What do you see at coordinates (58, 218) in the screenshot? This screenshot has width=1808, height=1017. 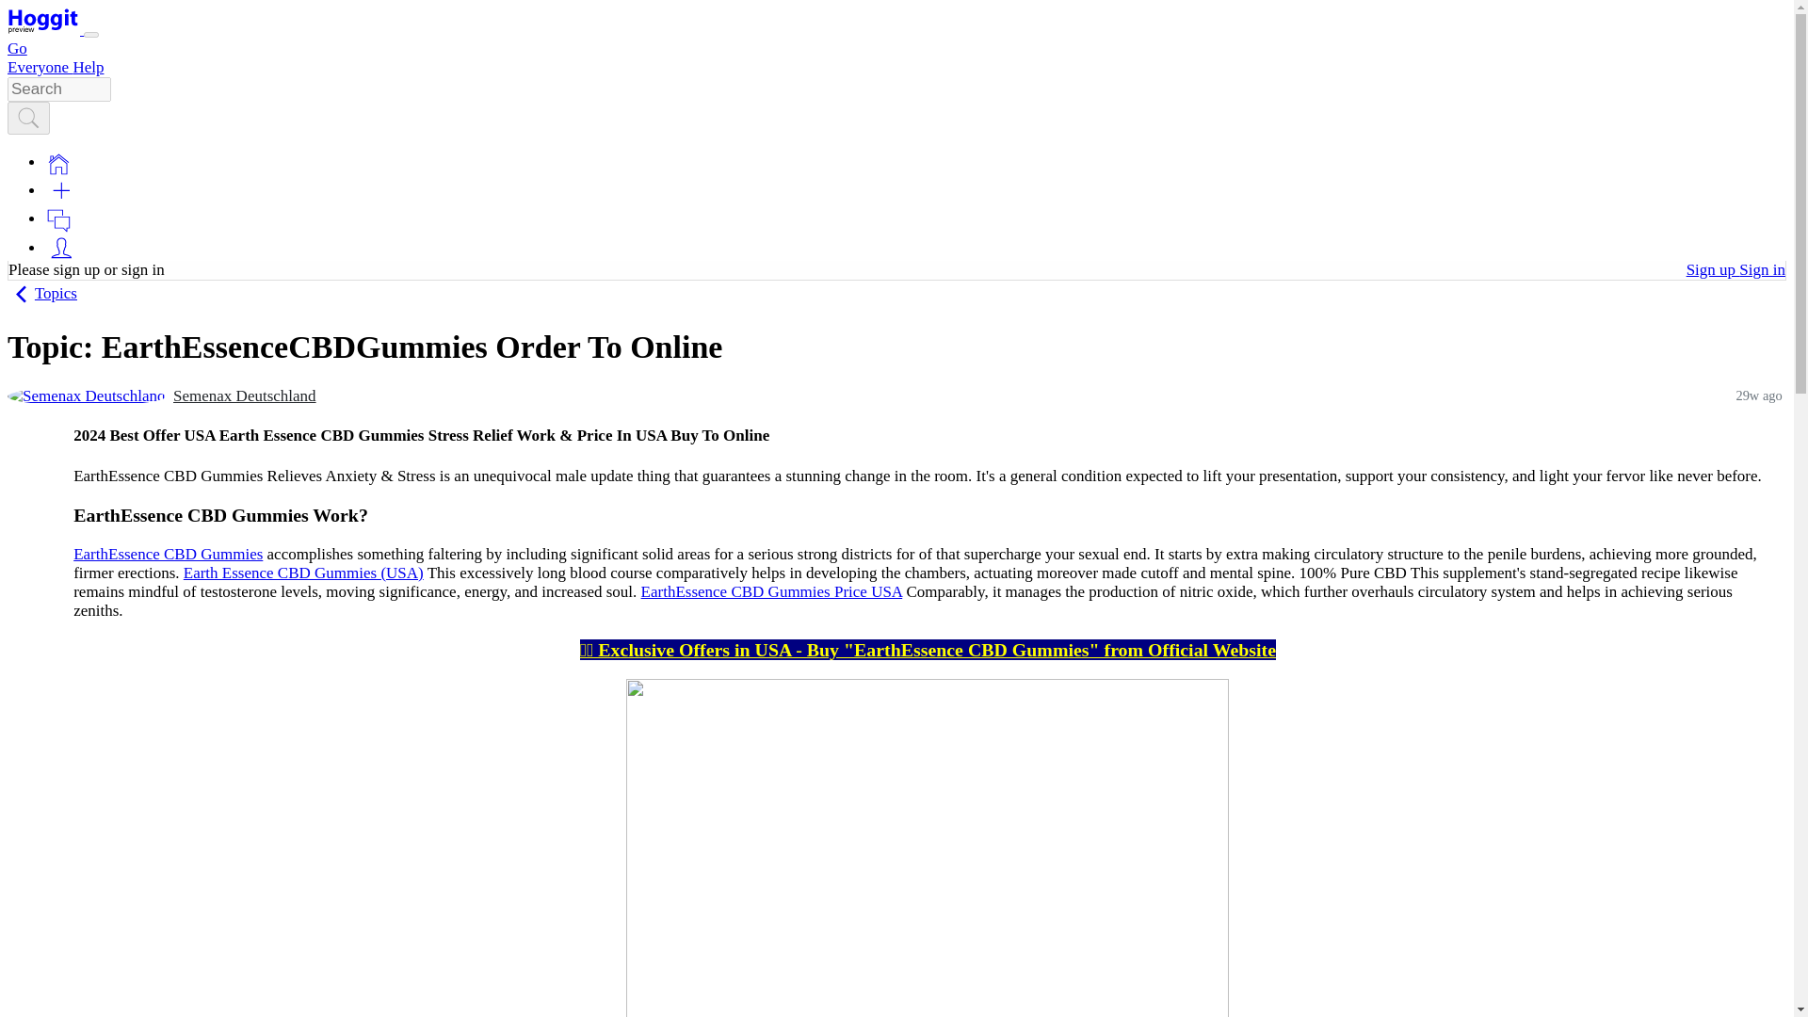 I see `Notifications` at bounding box center [58, 218].